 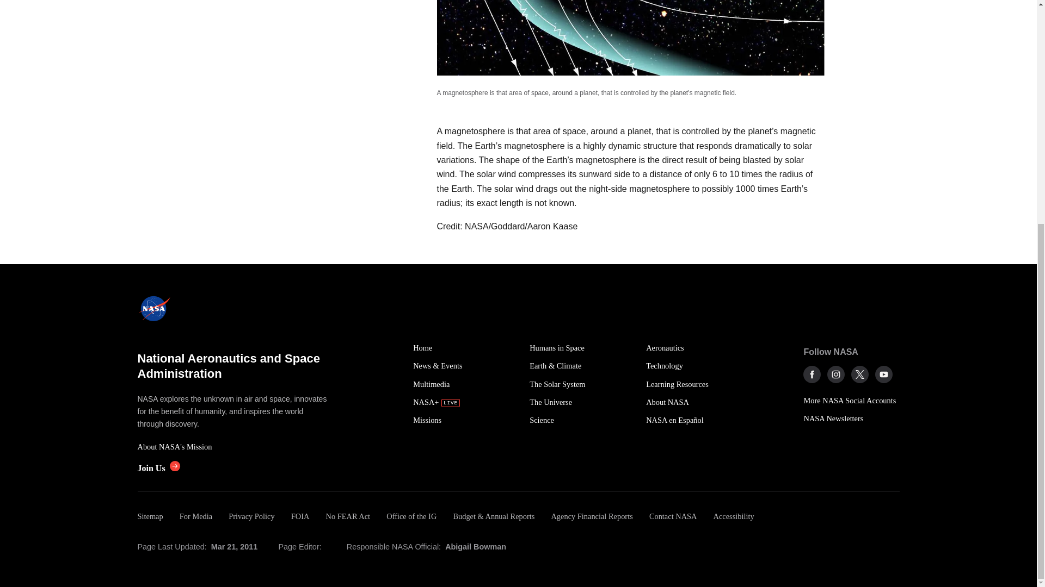 What do you see at coordinates (698, 366) in the screenshot?
I see `Technology` at bounding box center [698, 366].